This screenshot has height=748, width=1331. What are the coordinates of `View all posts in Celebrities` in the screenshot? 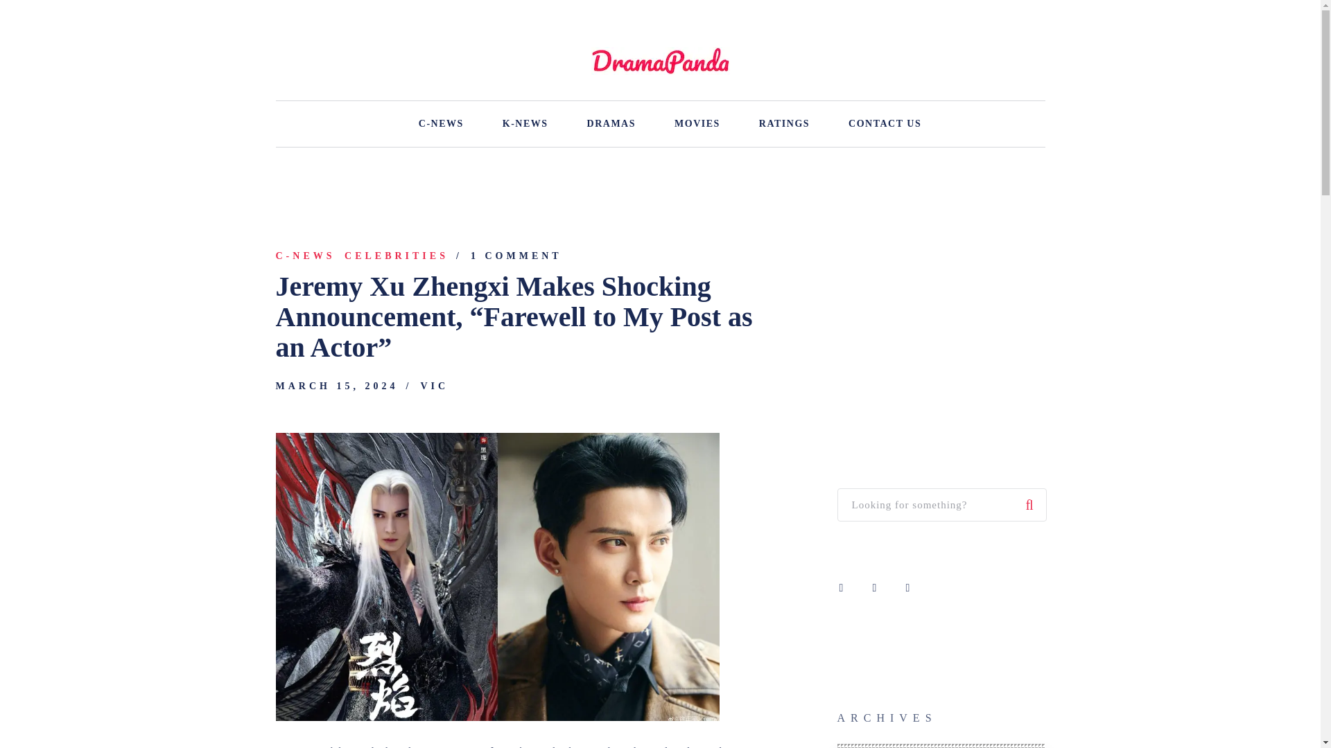 It's located at (397, 256).